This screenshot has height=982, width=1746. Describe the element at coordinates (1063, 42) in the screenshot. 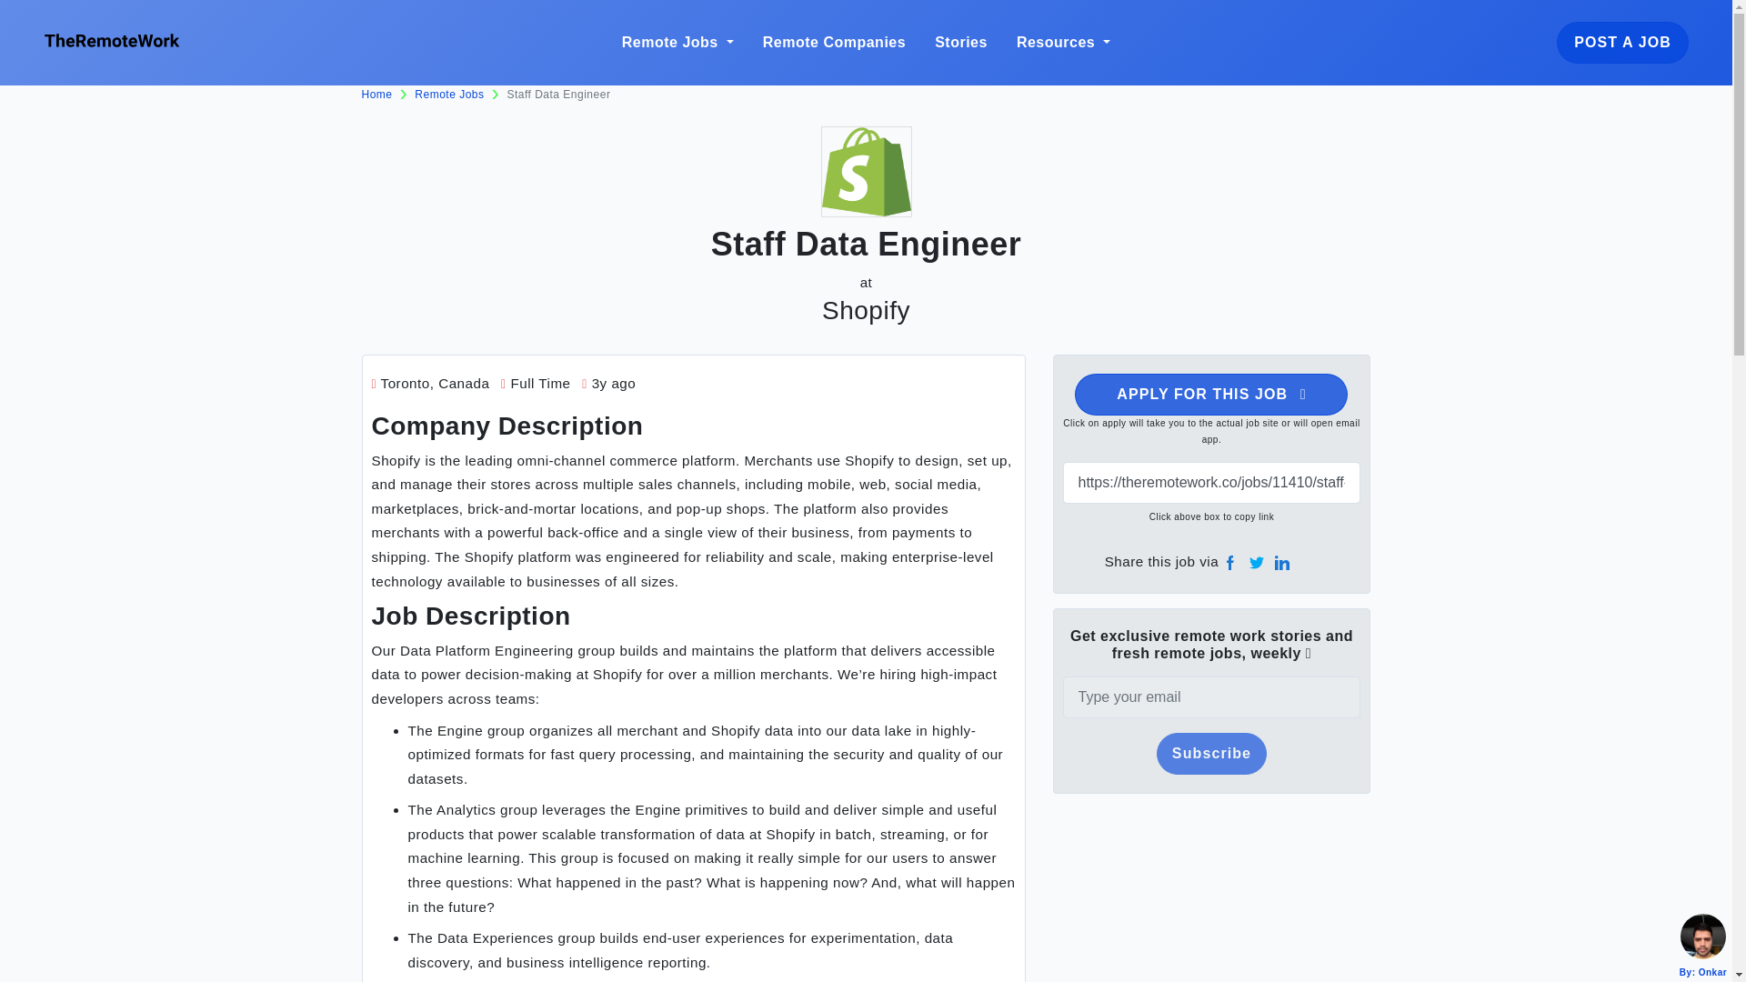

I see `Resources` at that location.